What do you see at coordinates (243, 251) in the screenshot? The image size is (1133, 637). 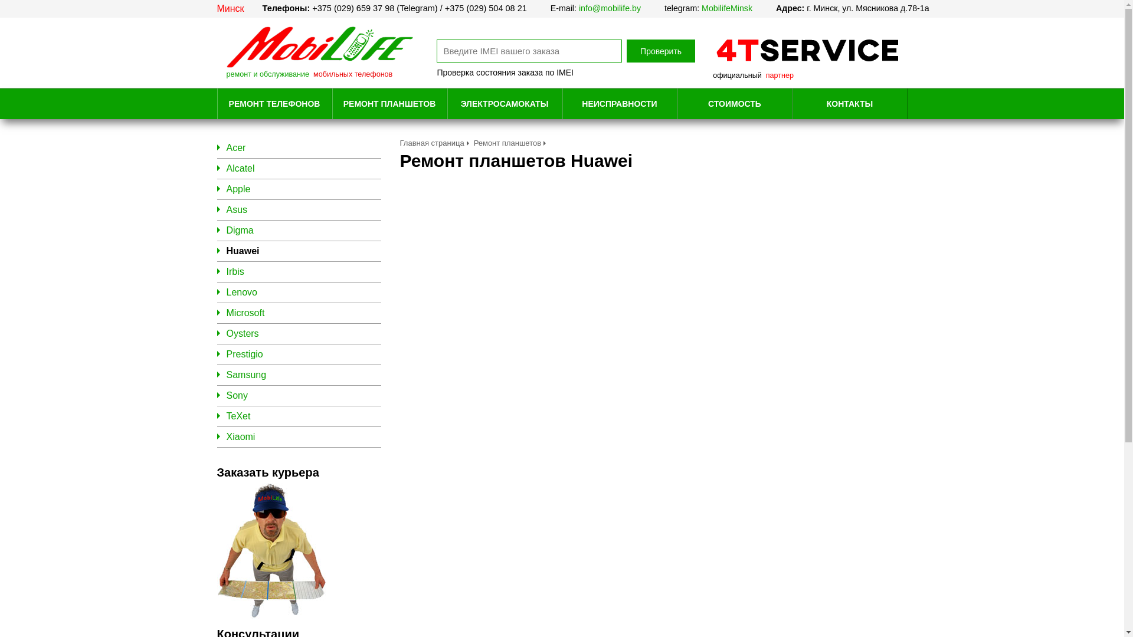 I see `Huawei` at bounding box center [243, 251].